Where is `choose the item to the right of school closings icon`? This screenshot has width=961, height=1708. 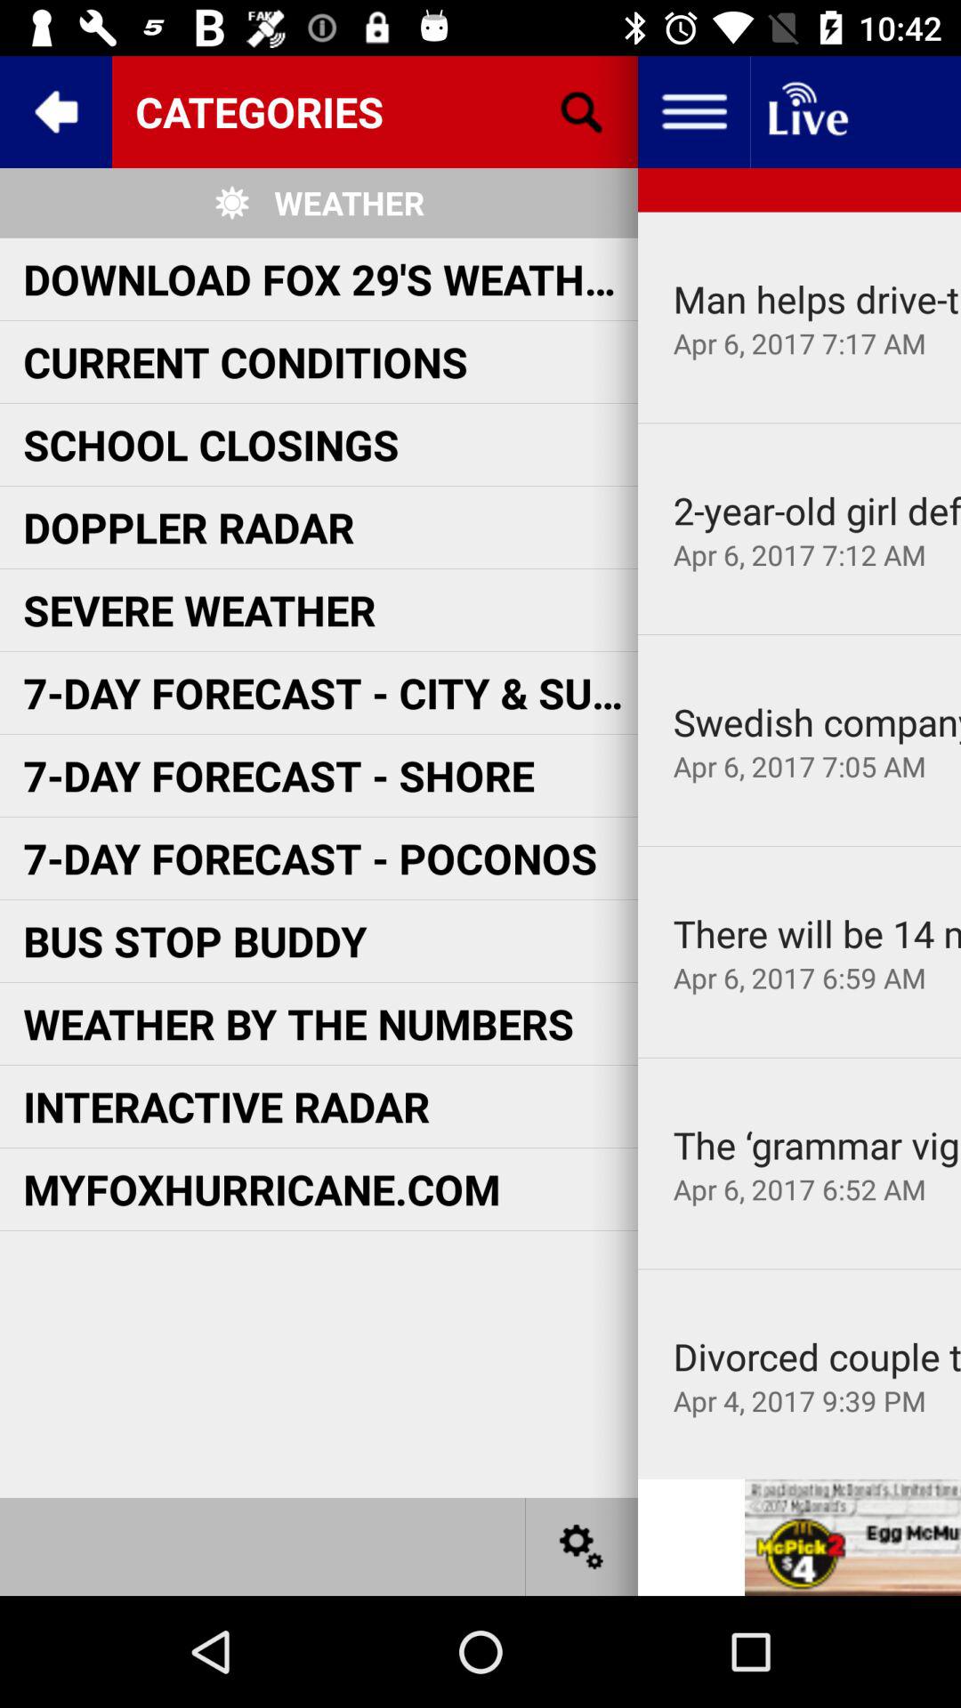
choose the item to the right of school closings icon is located at coordinates (817, 511).